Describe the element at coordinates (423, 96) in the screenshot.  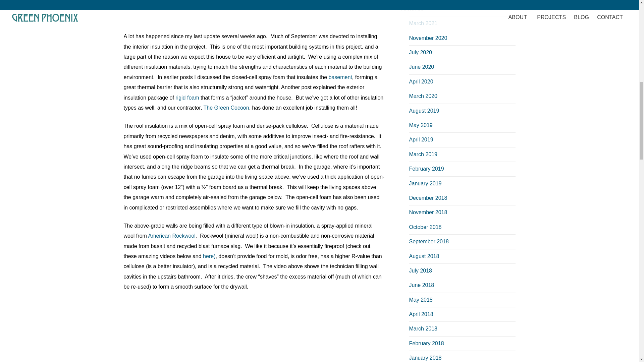
I see `March 2020` at that location.